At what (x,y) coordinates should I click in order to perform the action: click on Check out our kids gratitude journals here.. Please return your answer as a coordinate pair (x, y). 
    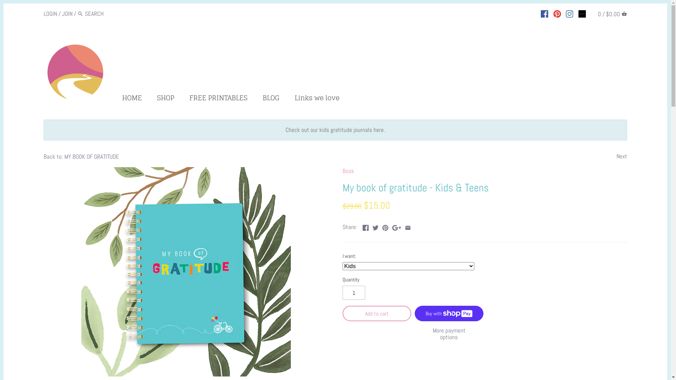
    Looking at the image, I should click on (335, 130).